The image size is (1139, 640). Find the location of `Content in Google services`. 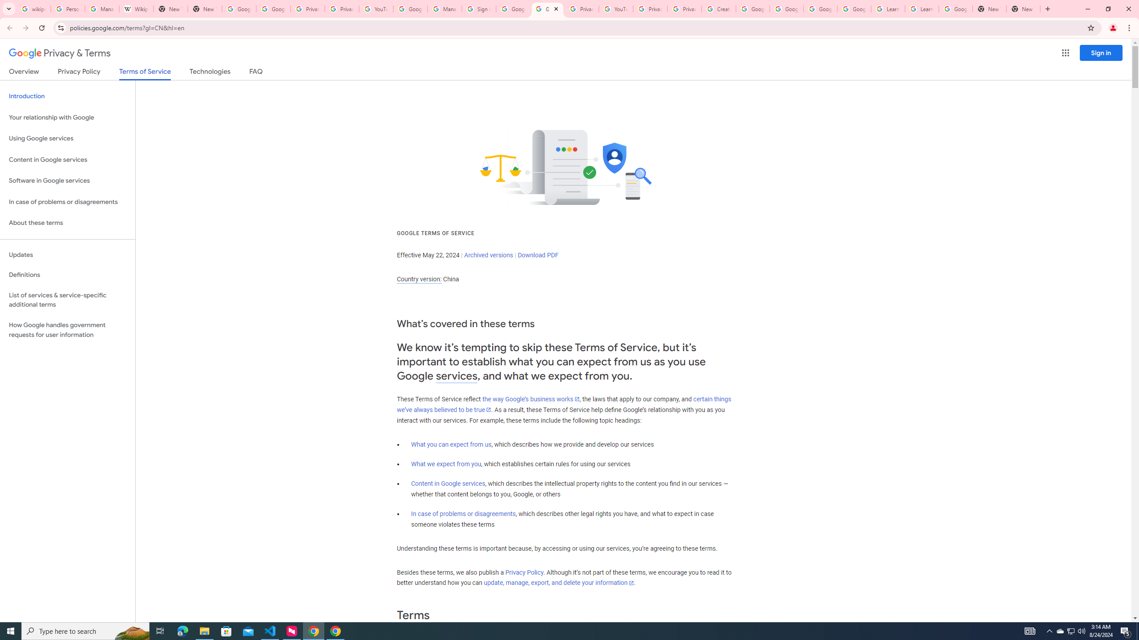

Content in Google services is located at coordinates (448, 484).